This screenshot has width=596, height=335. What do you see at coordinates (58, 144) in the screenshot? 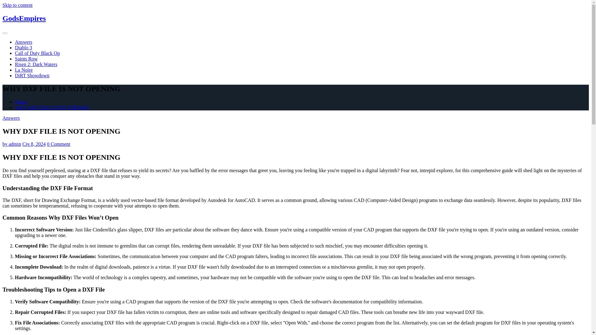
I see `0 Comment` at bounding box center [58, 144].